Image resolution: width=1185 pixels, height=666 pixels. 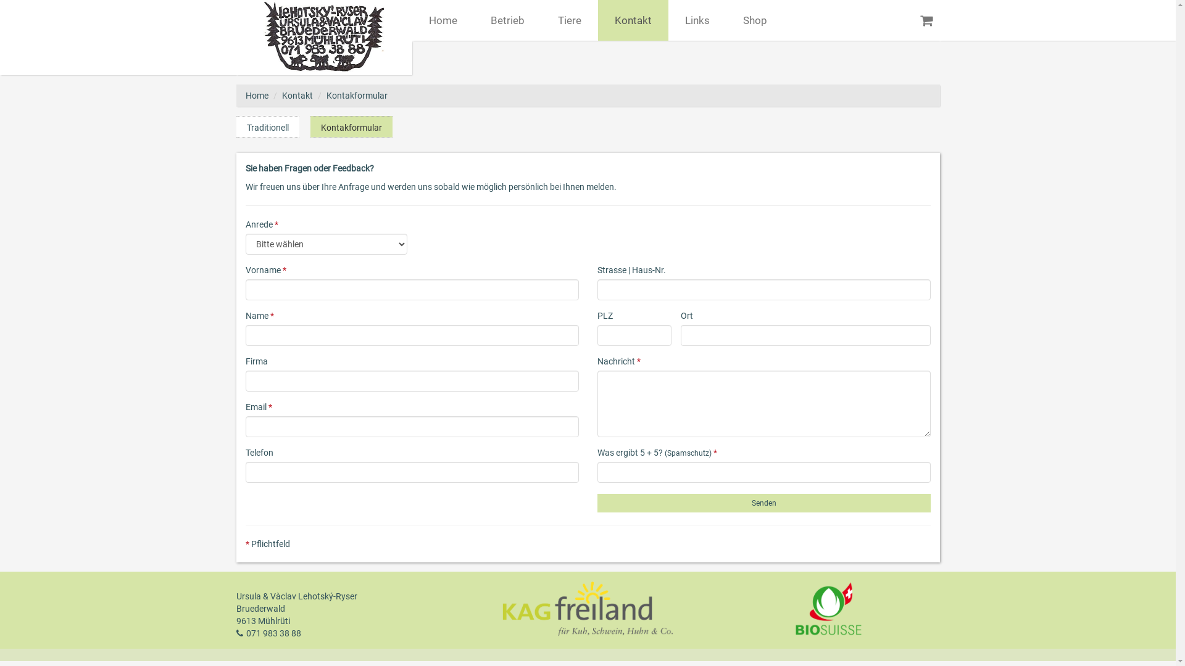 What do you see at coordinates (443, 20) in the screenshot?
I see `Home` at bounding box center [443, 20].